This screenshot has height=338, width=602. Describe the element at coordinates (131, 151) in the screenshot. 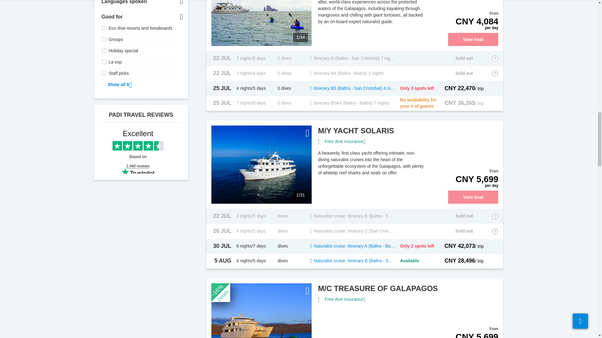

I see `Customer reviews powered by Trustpilot` at that location.